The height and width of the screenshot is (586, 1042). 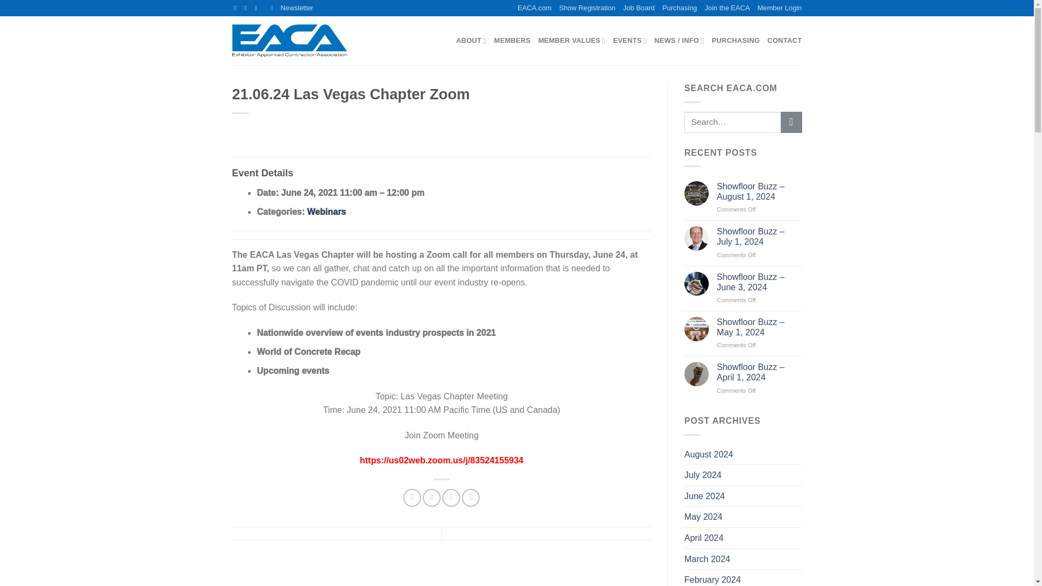 I want to click on EVENTS, so click(x=630, y=41).